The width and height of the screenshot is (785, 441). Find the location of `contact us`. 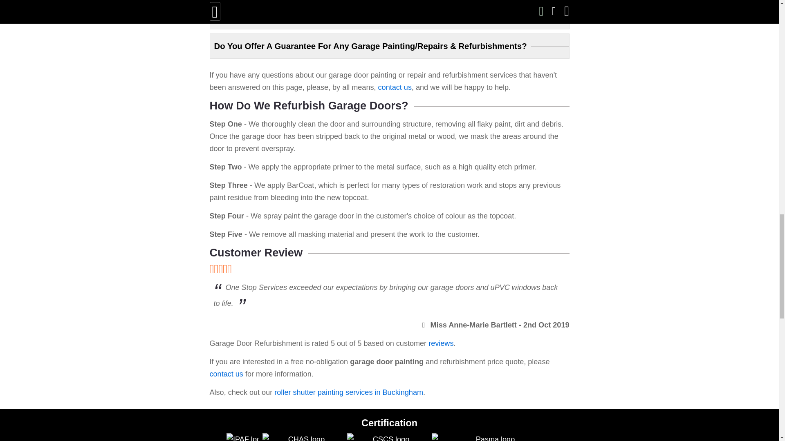

contact us is located at coordinates (395, 87).